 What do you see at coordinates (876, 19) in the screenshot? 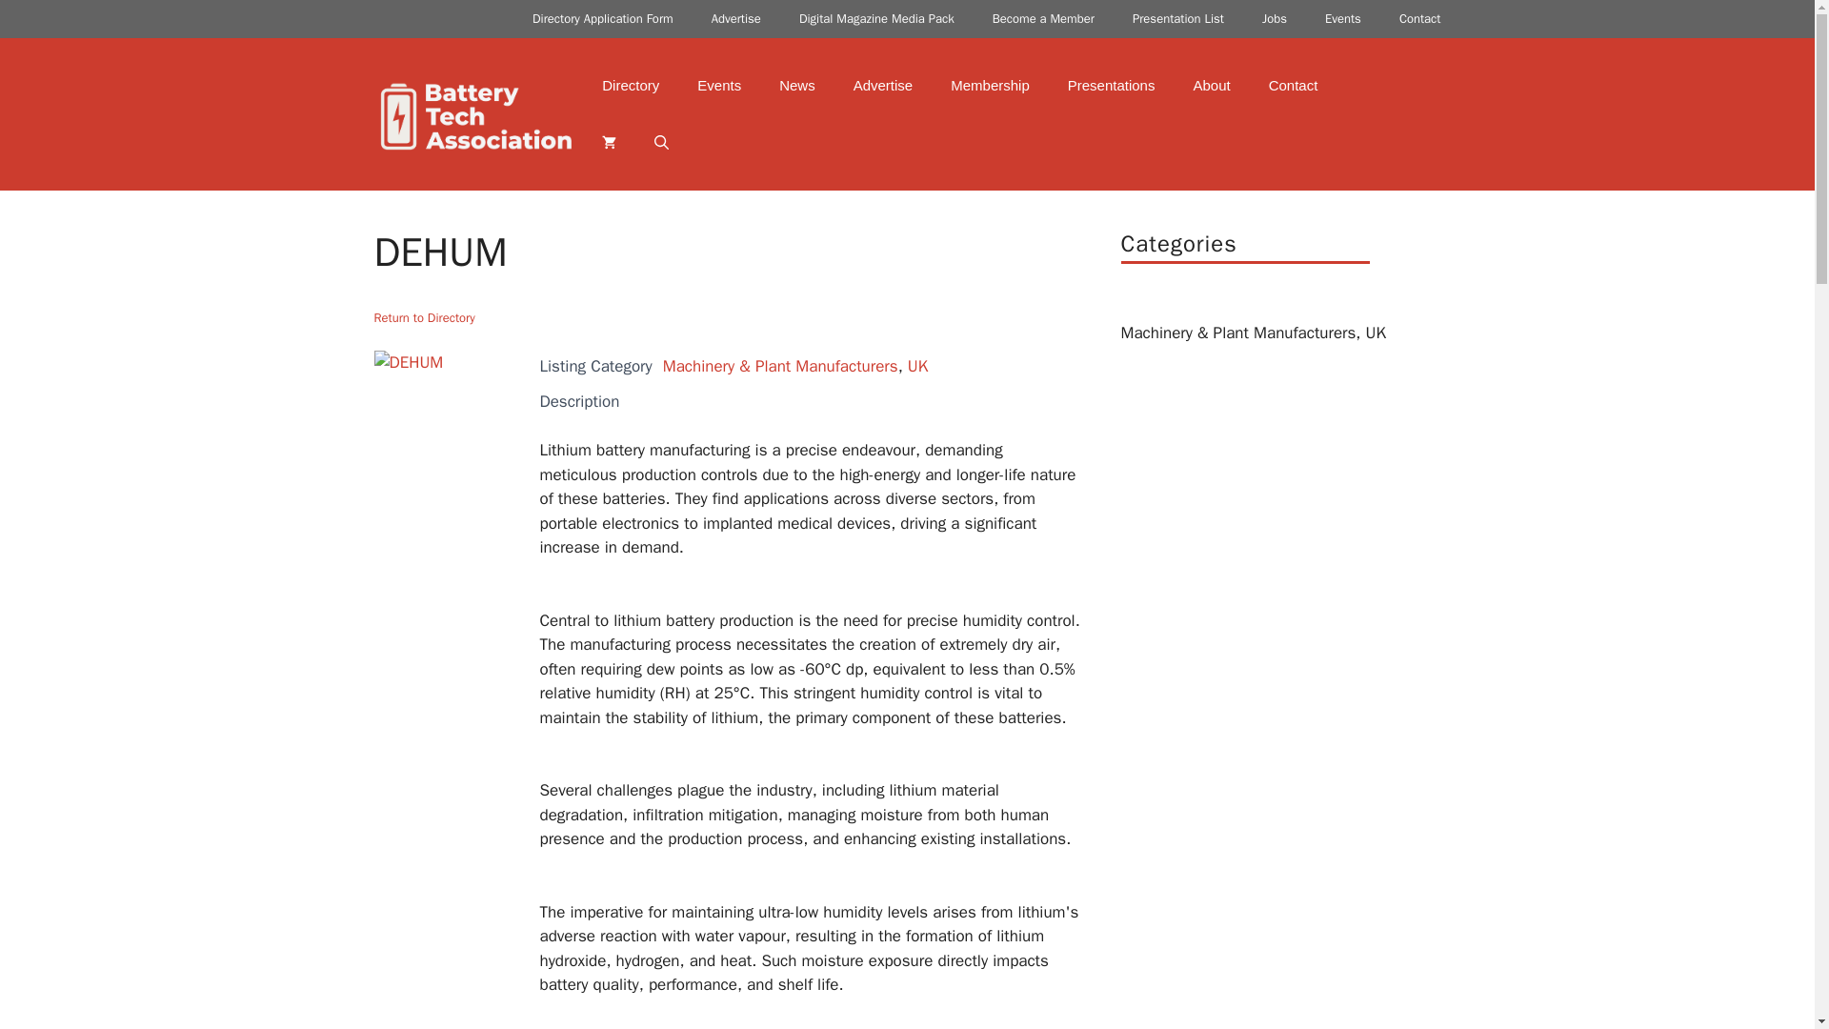
I see `Digital Magazine Media Pack` at bounding box center [876, 19].